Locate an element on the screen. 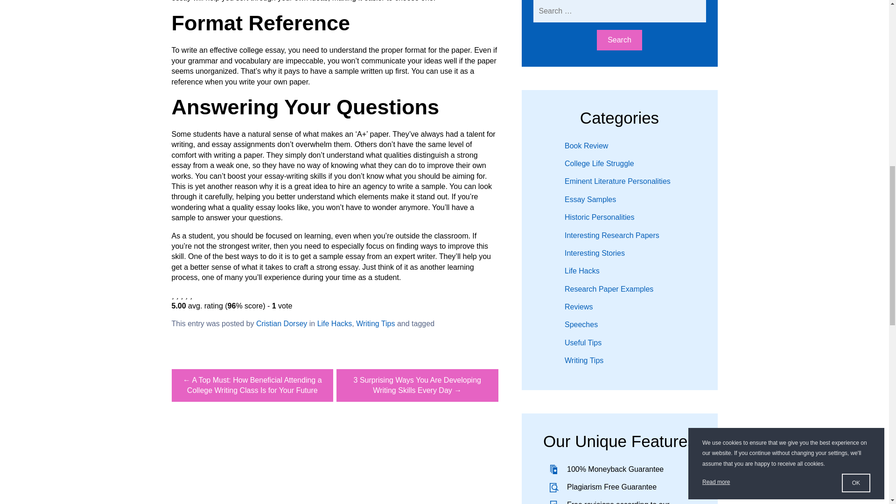  Research Paper Examples is located at coordinates (609, 289).